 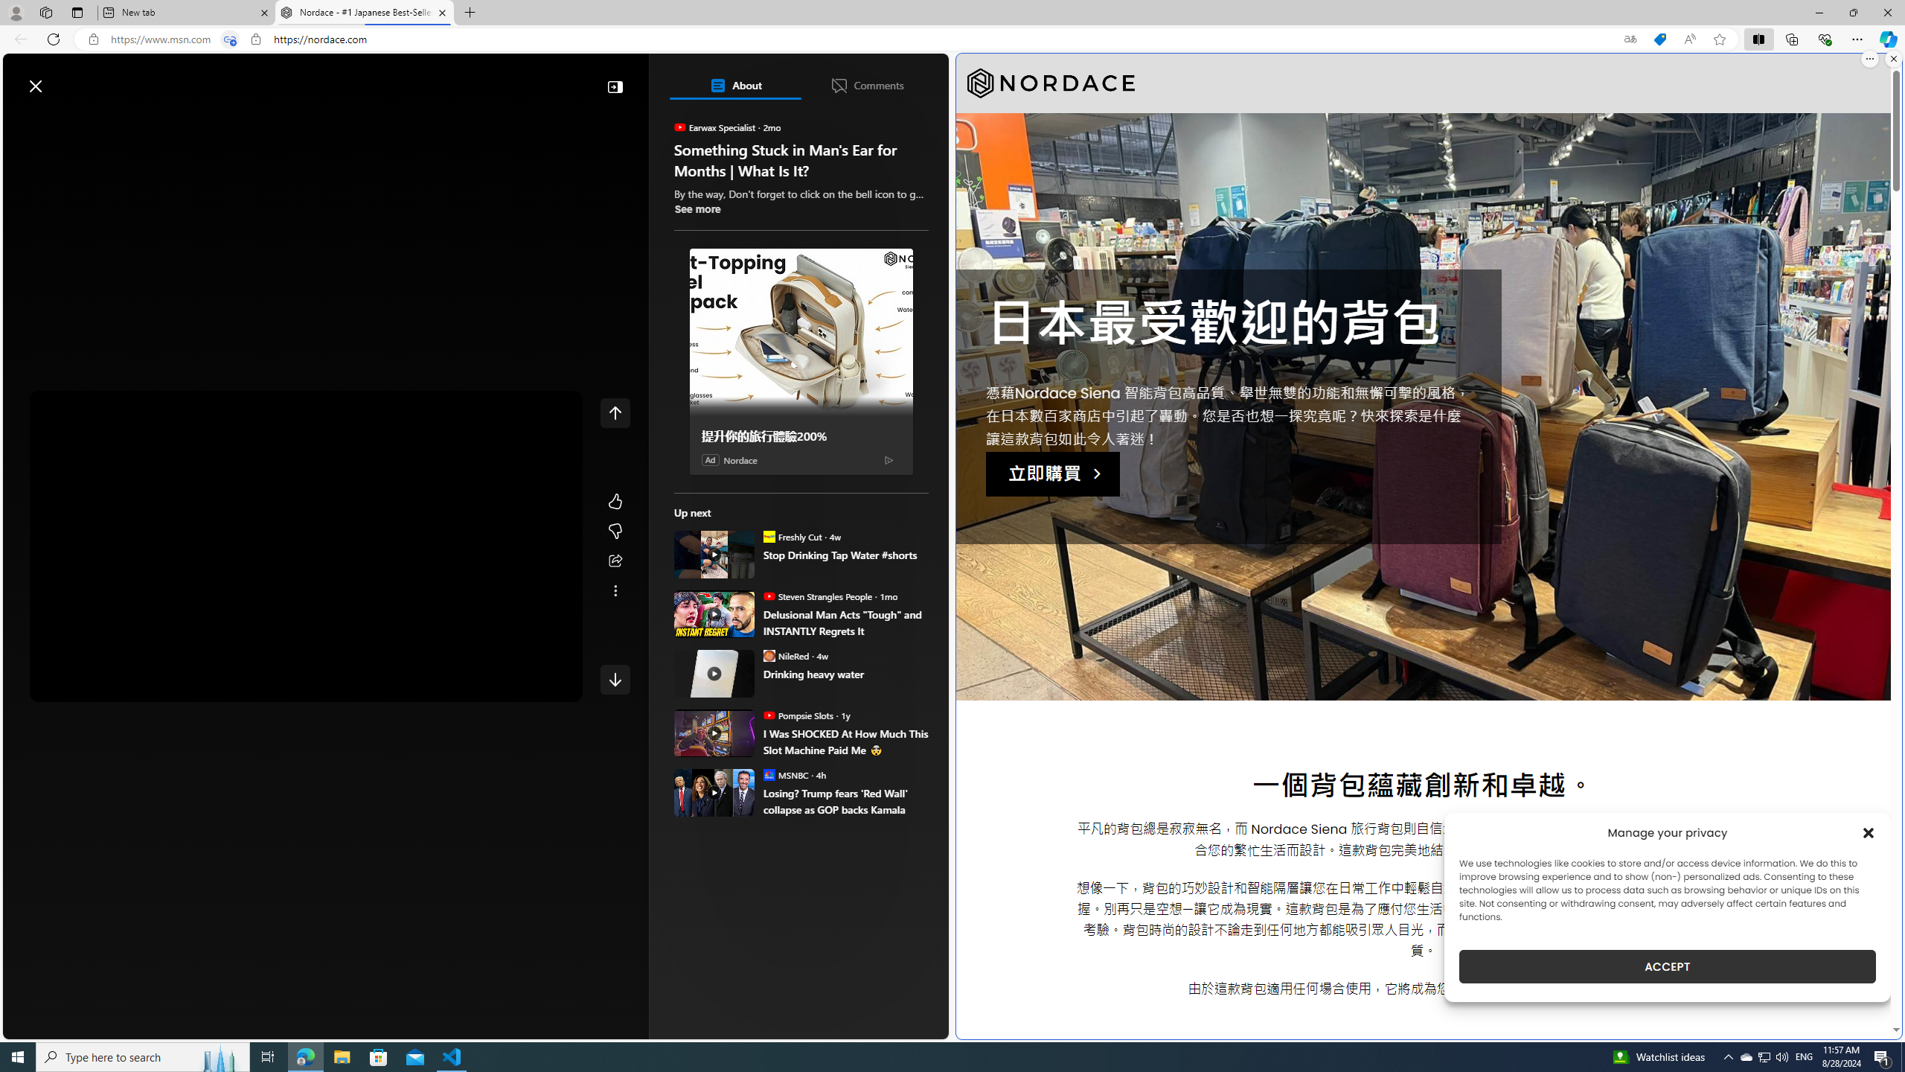 I want to click on Pompsie Slots, so click(x=768, y=715).